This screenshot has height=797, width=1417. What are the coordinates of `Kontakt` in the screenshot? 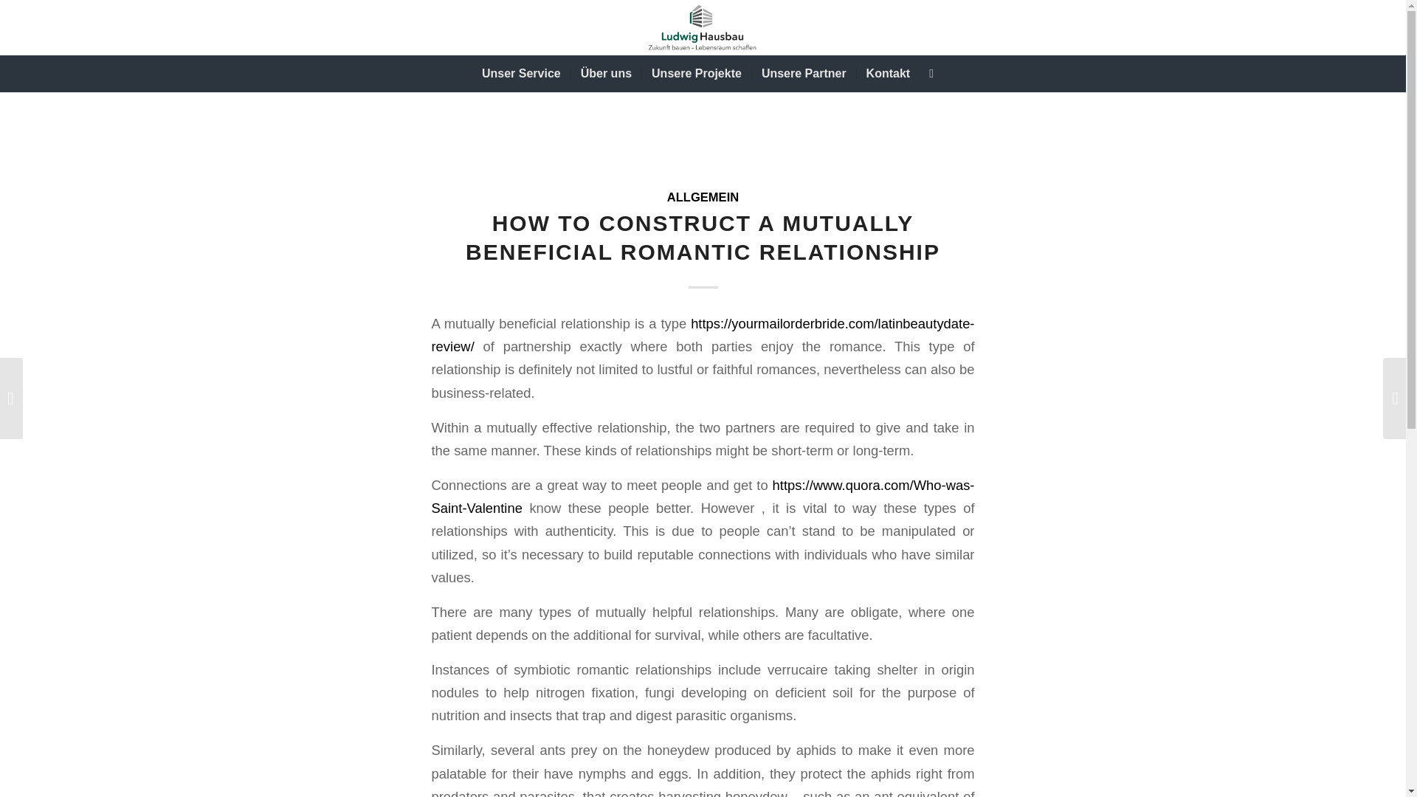 It's located at (887, 74).